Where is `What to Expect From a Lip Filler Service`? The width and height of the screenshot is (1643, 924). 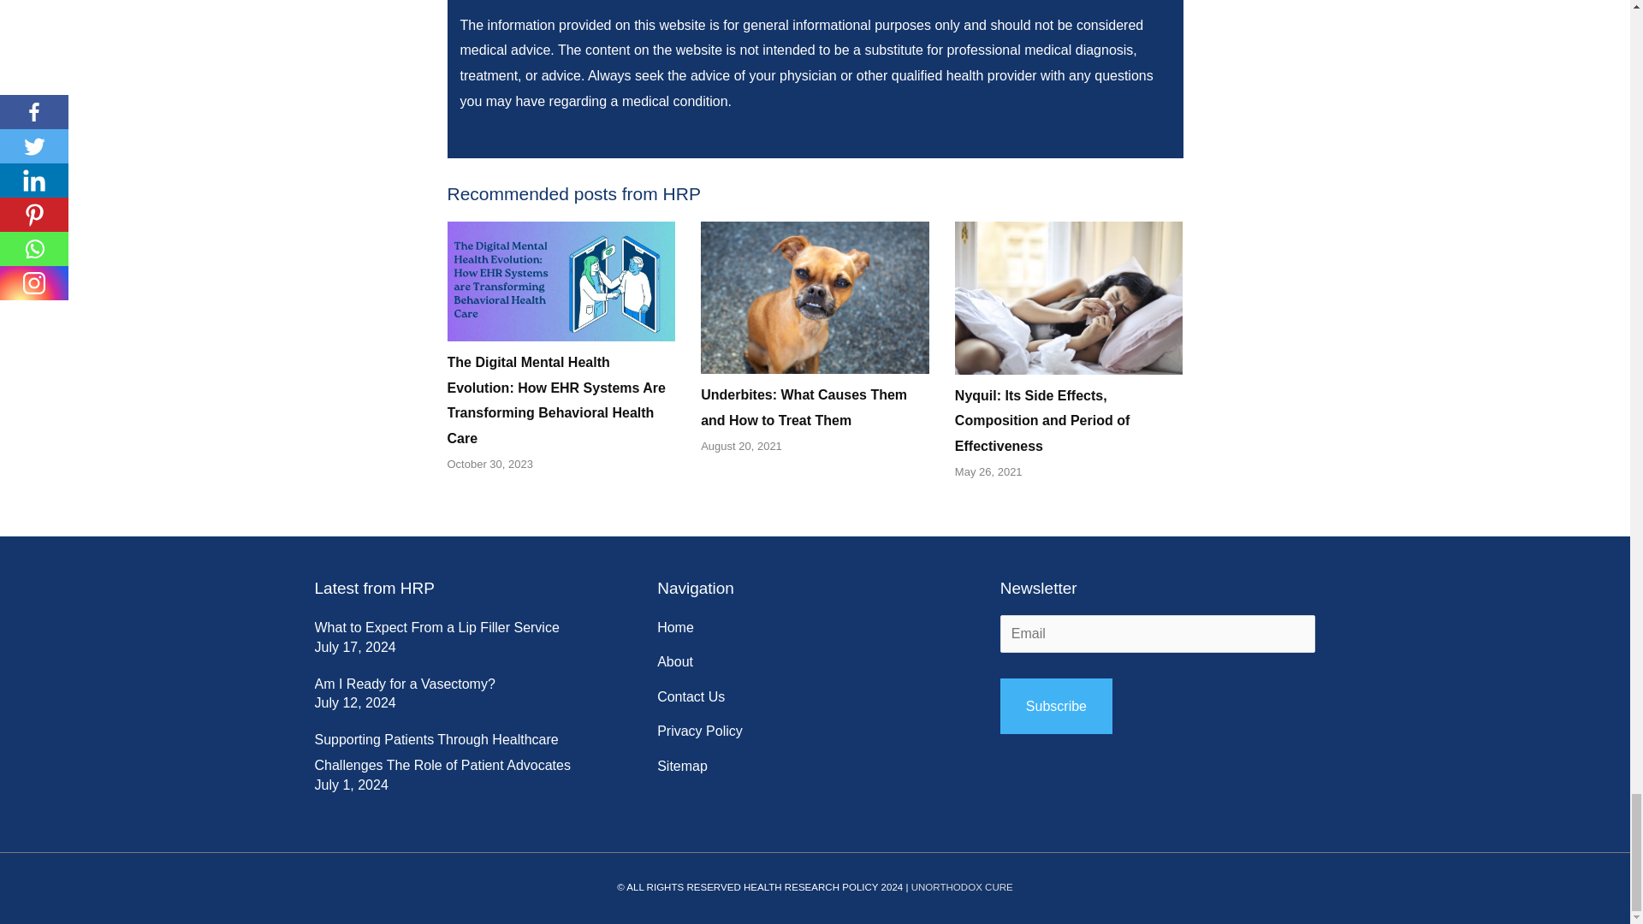 What to Expect From a Lip Filler Service is located at coordinates (437, 626).